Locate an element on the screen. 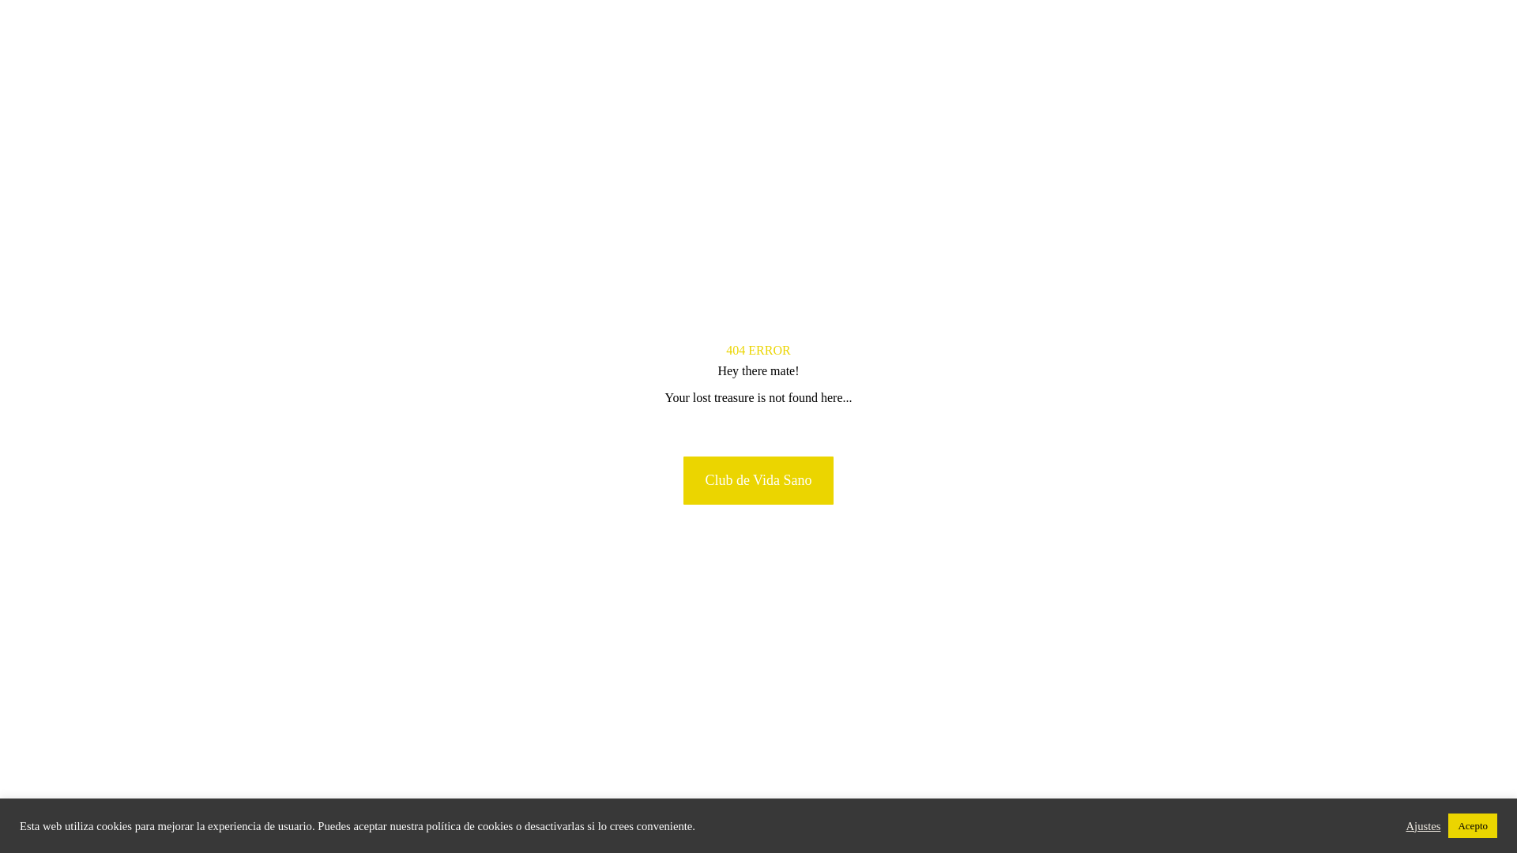  Ajustes is located at coordinates (1422, 825).